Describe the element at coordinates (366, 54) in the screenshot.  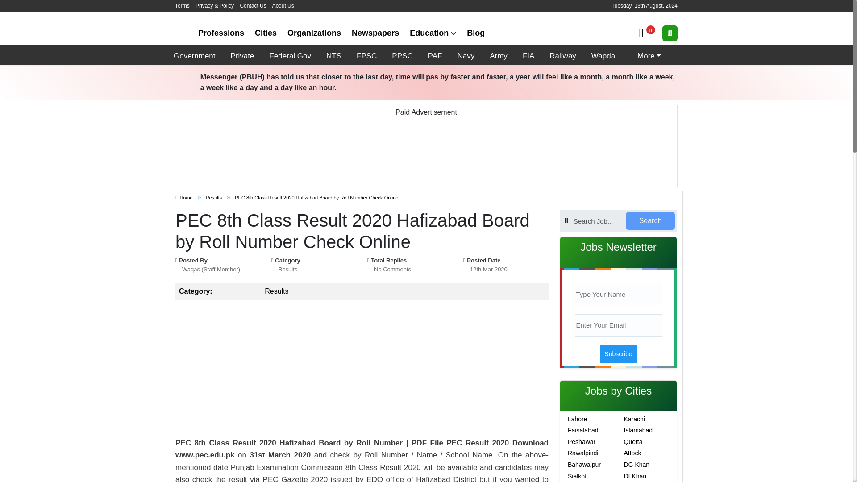
I see `Federal Public Service Commission Jobs` at that location.